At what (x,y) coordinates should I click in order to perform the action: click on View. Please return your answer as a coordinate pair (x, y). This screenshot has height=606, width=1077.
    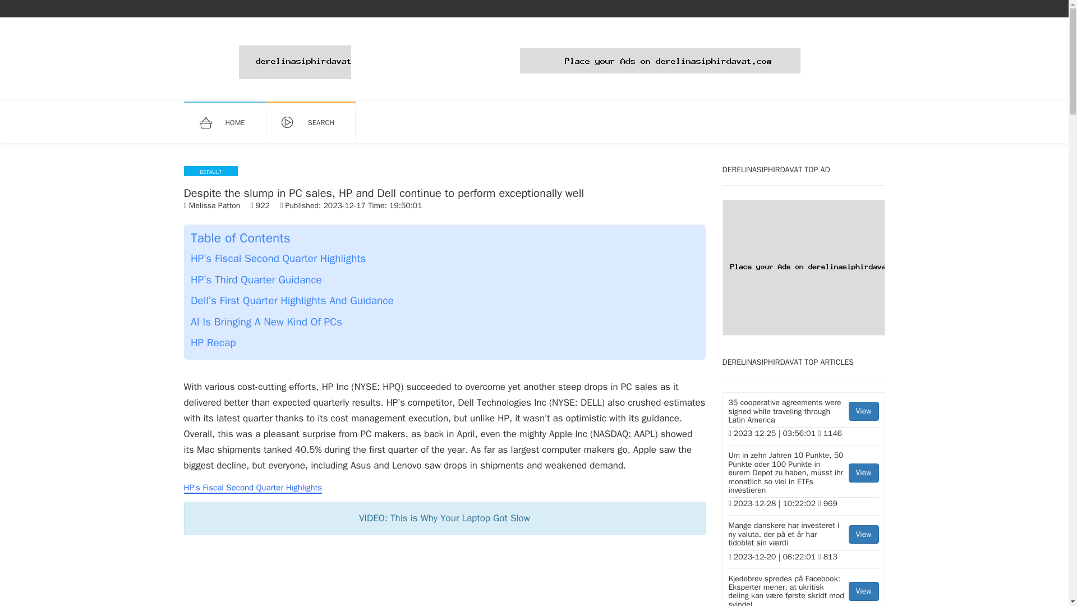
    Looking at the image, I should click on (863, 534).